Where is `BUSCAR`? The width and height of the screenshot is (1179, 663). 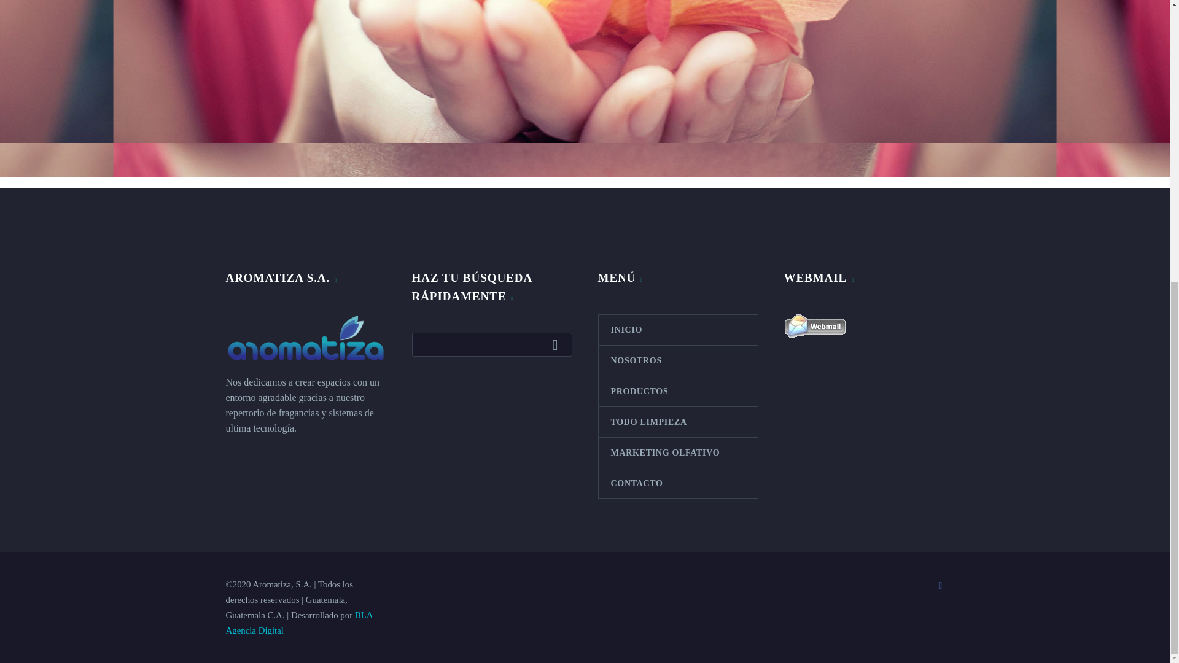
BUSCAR is located at coordinates (558, 344).